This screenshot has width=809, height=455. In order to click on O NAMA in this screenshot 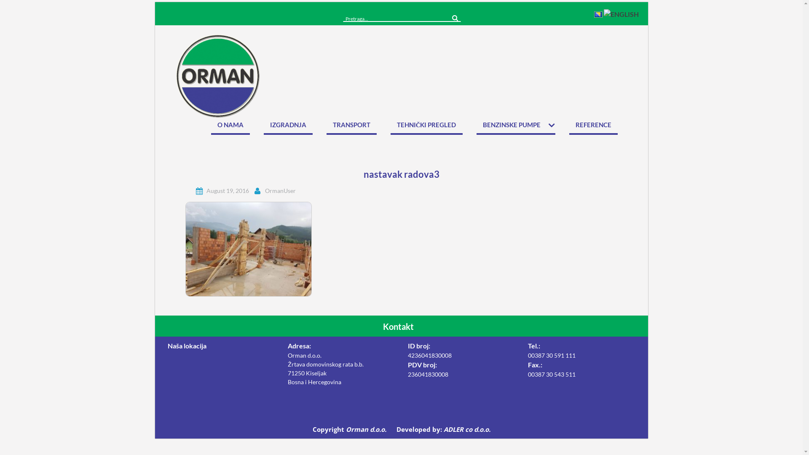, I will do `click(230, 127)`.